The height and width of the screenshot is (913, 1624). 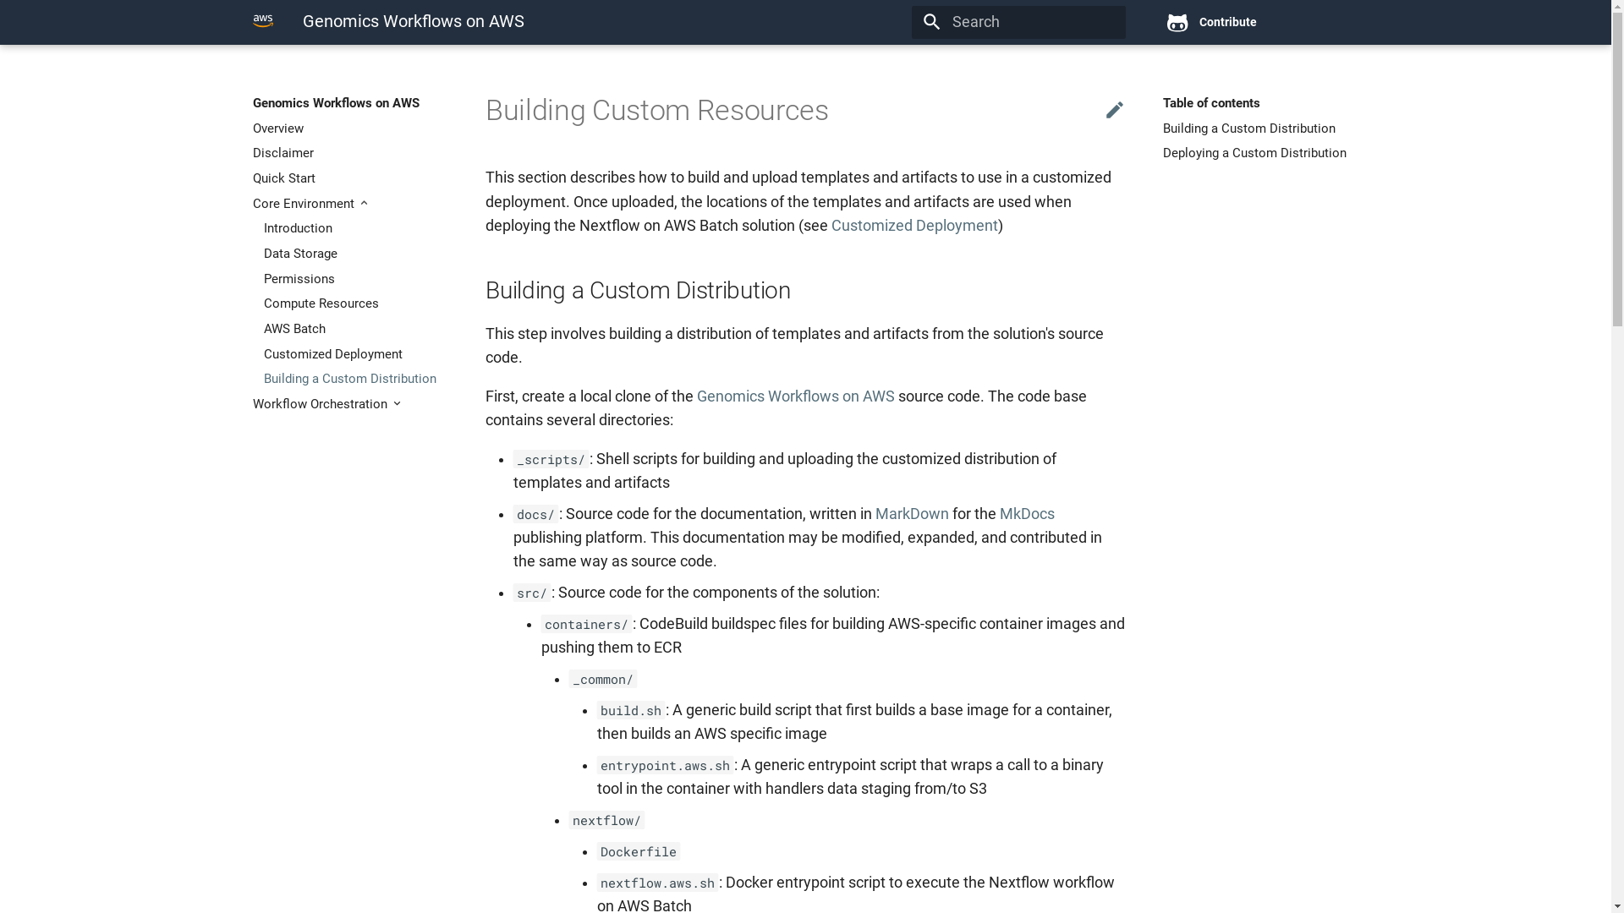 What do you see at coordinates (1257, 22) in the screenshot?
I see `Contribute` at bounding box center [1257, 22].